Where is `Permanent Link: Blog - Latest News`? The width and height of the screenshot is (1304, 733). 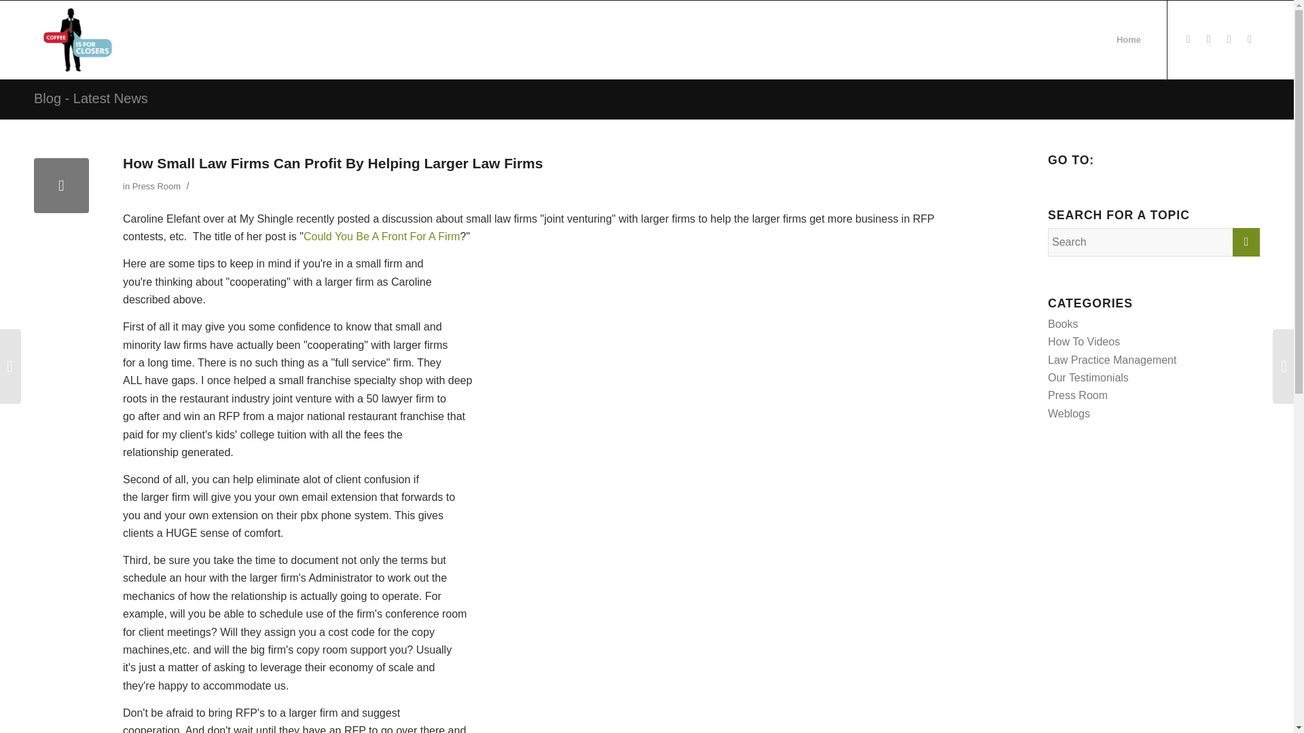 Permanent Link: Blog - Latest News is located at coordinates (91, 98).